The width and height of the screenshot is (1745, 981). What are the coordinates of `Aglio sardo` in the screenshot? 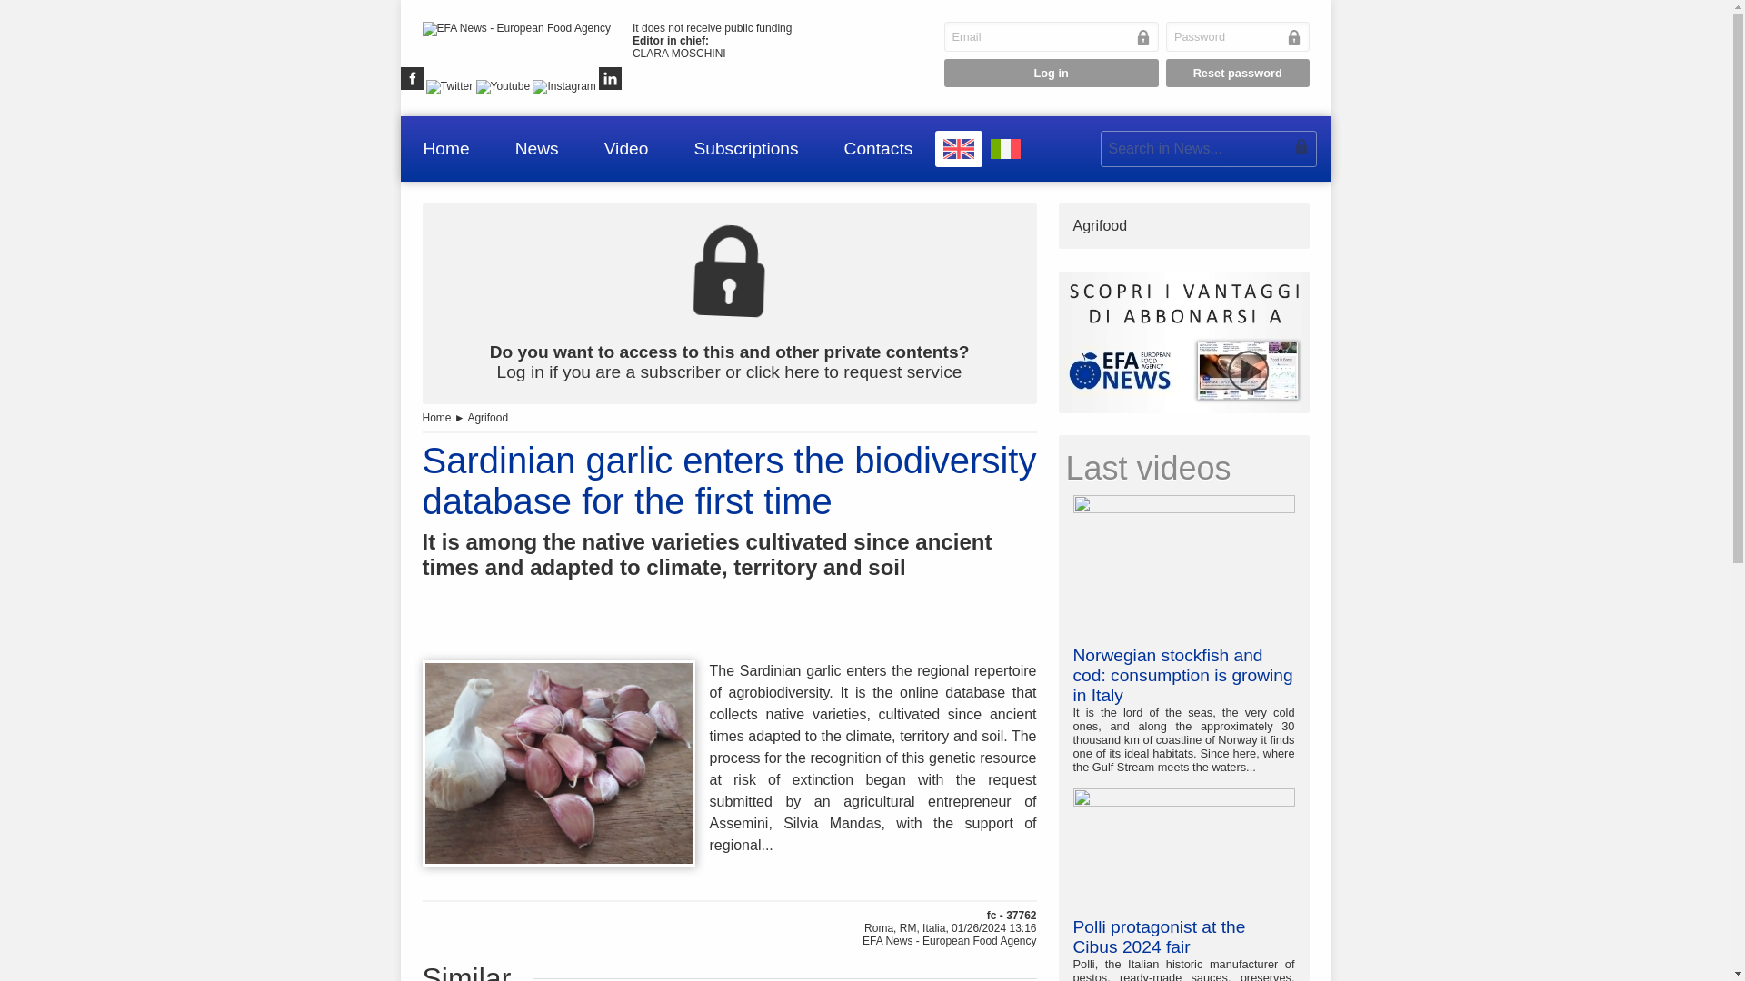 It's located at (559, 763).